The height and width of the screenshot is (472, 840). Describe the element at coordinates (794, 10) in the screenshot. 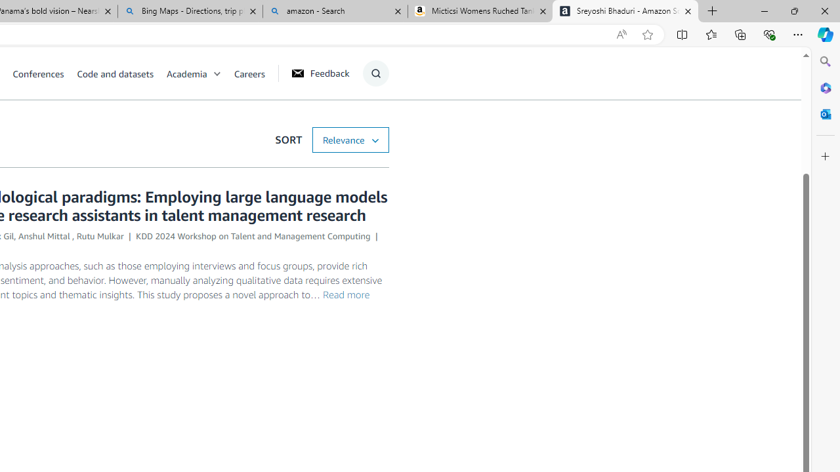

I see `Restore` at that location.